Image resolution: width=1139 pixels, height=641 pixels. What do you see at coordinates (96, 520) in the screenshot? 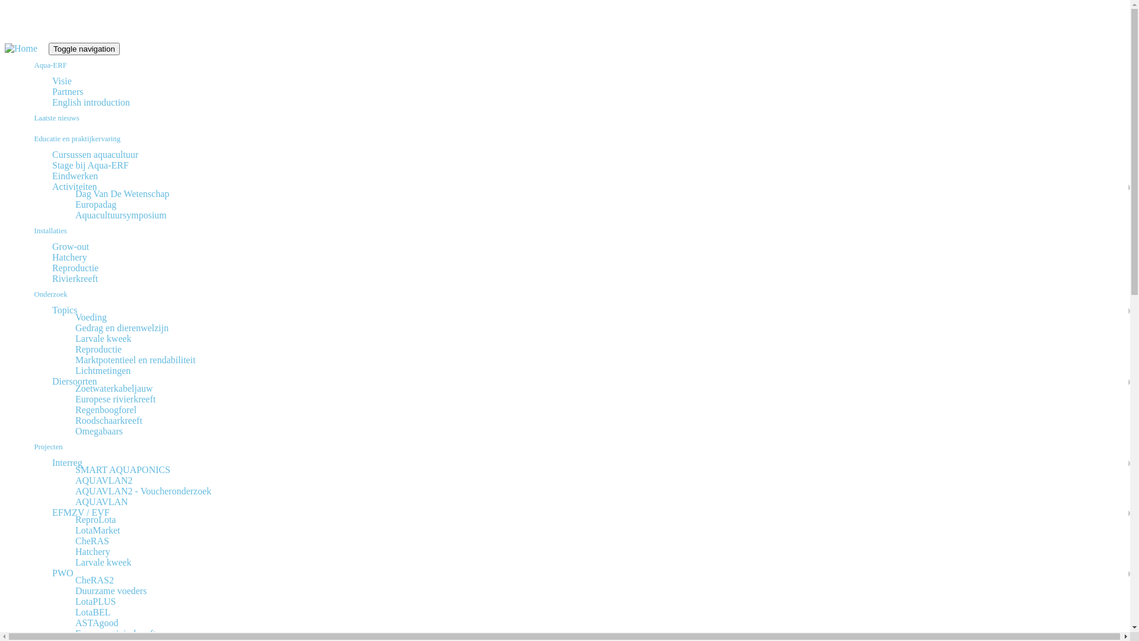
I see `ReproLota` at bounding box center [96, 520].